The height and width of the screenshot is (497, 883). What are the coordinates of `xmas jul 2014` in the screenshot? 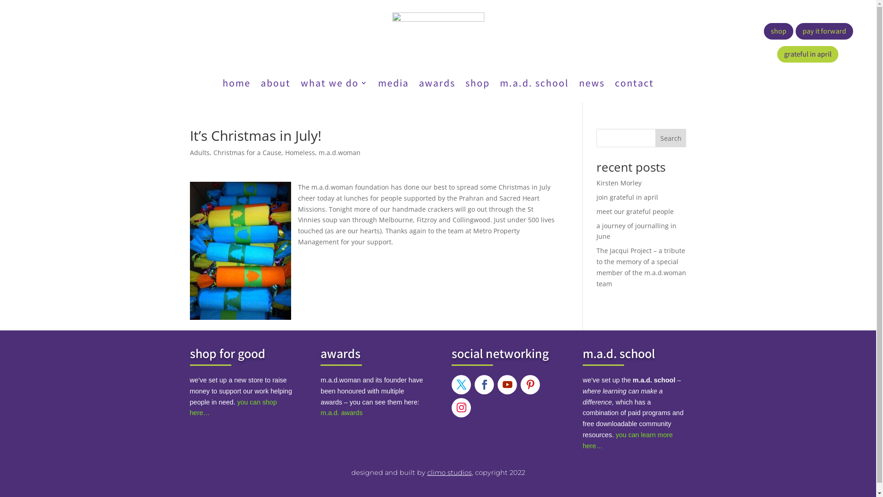 It's located at (240, 251).